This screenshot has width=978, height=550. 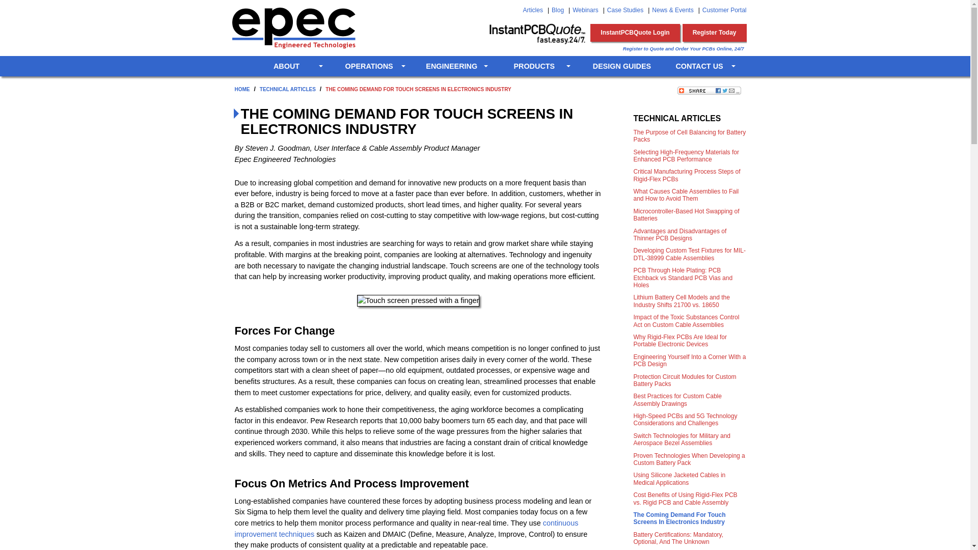 I want to click on Touch screen pressed with a finger, so click(x=418, y=300).